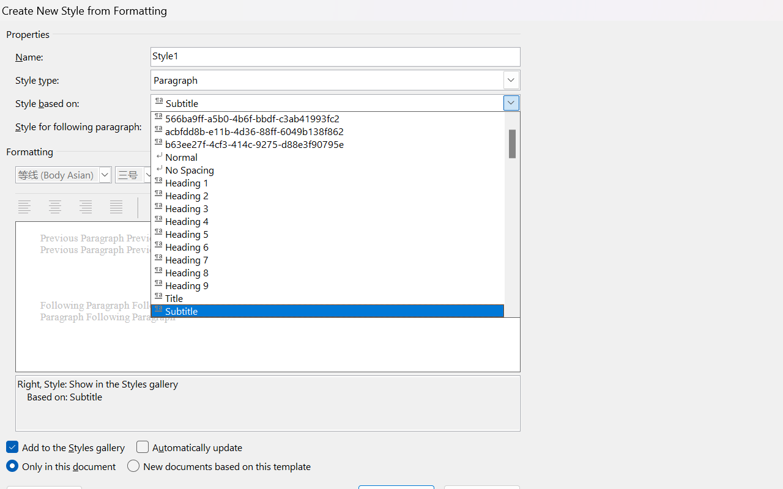 The width and height of the screenshot is (783, 489). Describe the element at coordinates (335, 182) in the screenshot. I see `Heading 1` at that location.